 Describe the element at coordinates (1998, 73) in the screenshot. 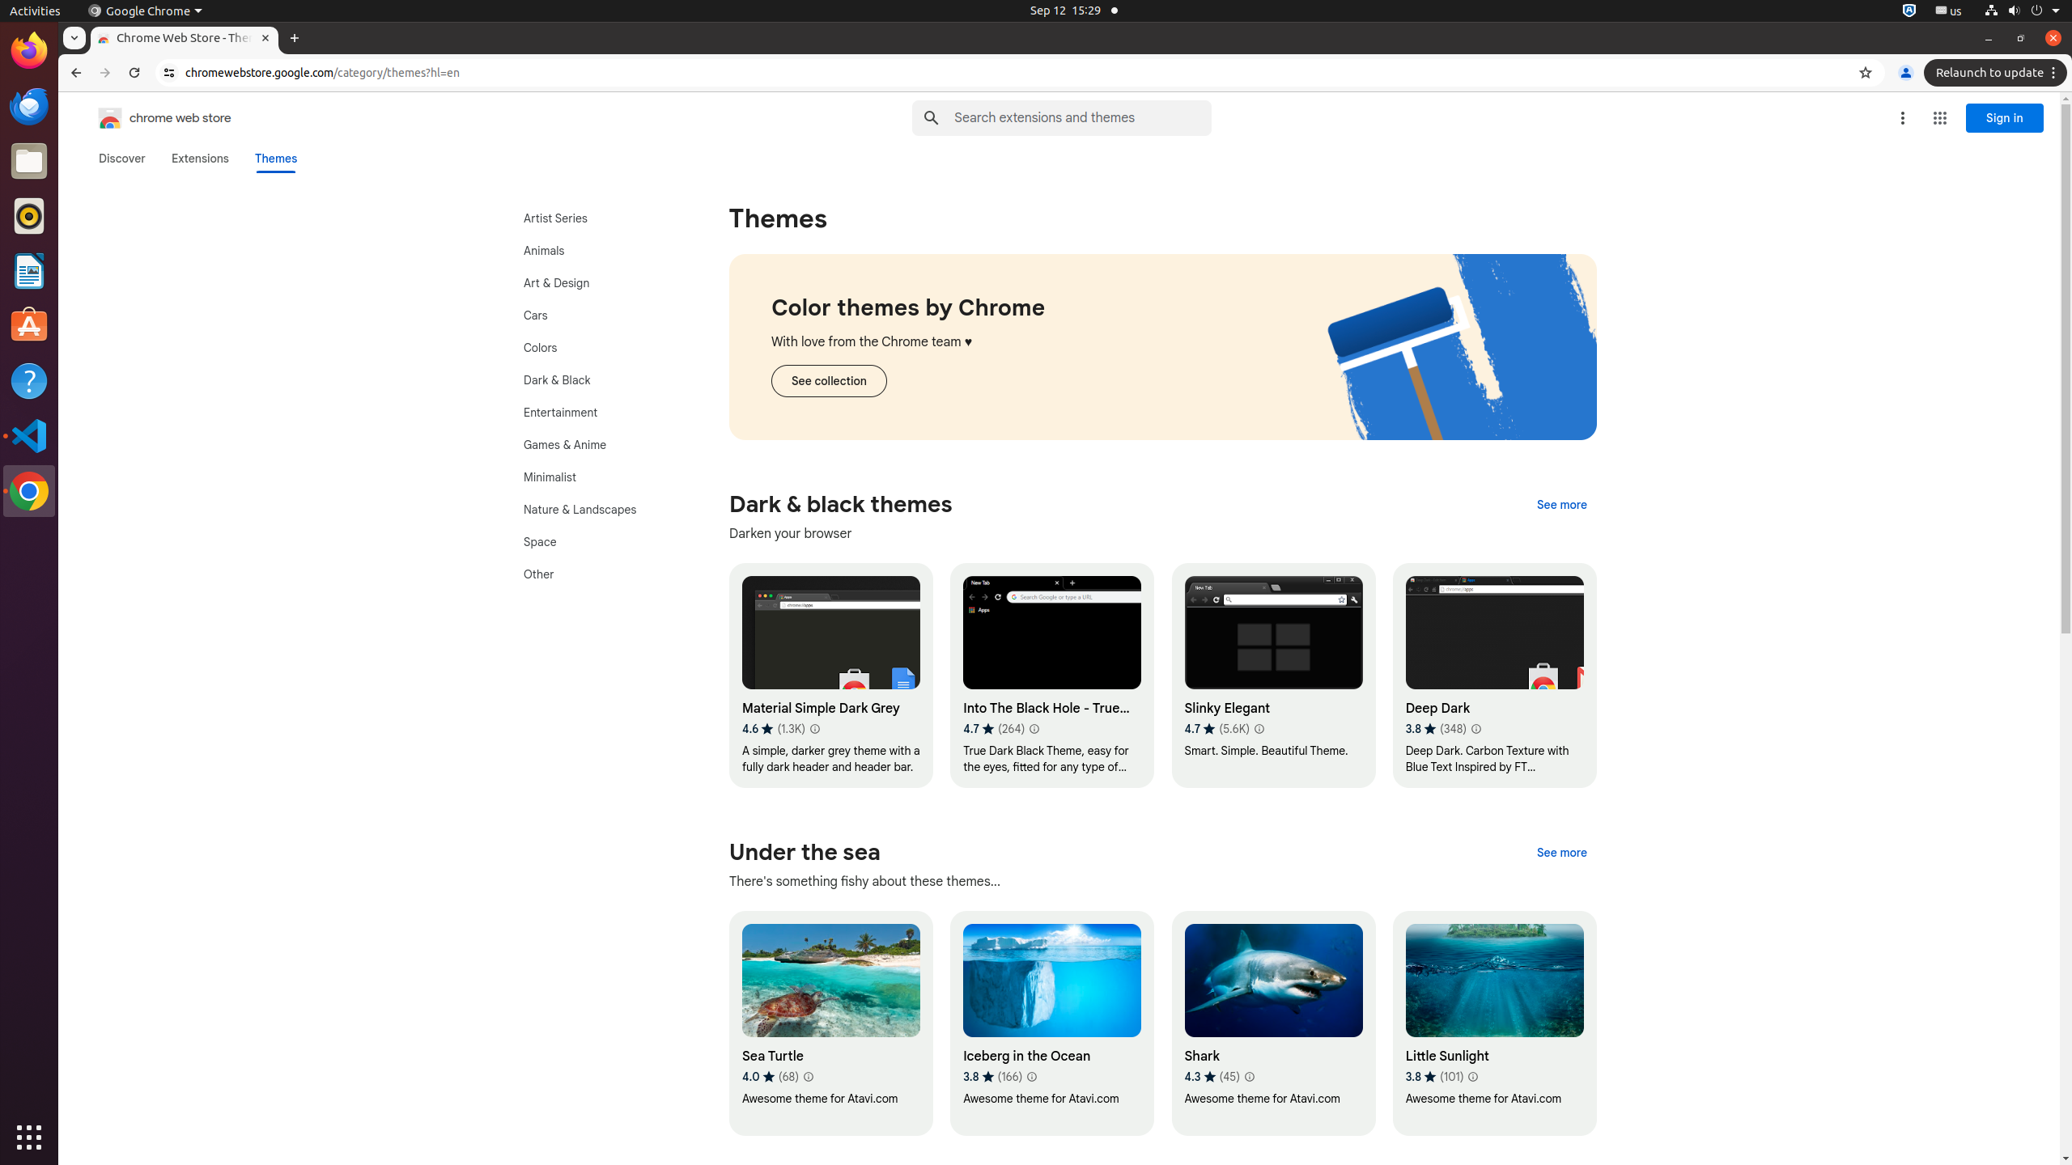

I see `Relaunch to update` at that location.